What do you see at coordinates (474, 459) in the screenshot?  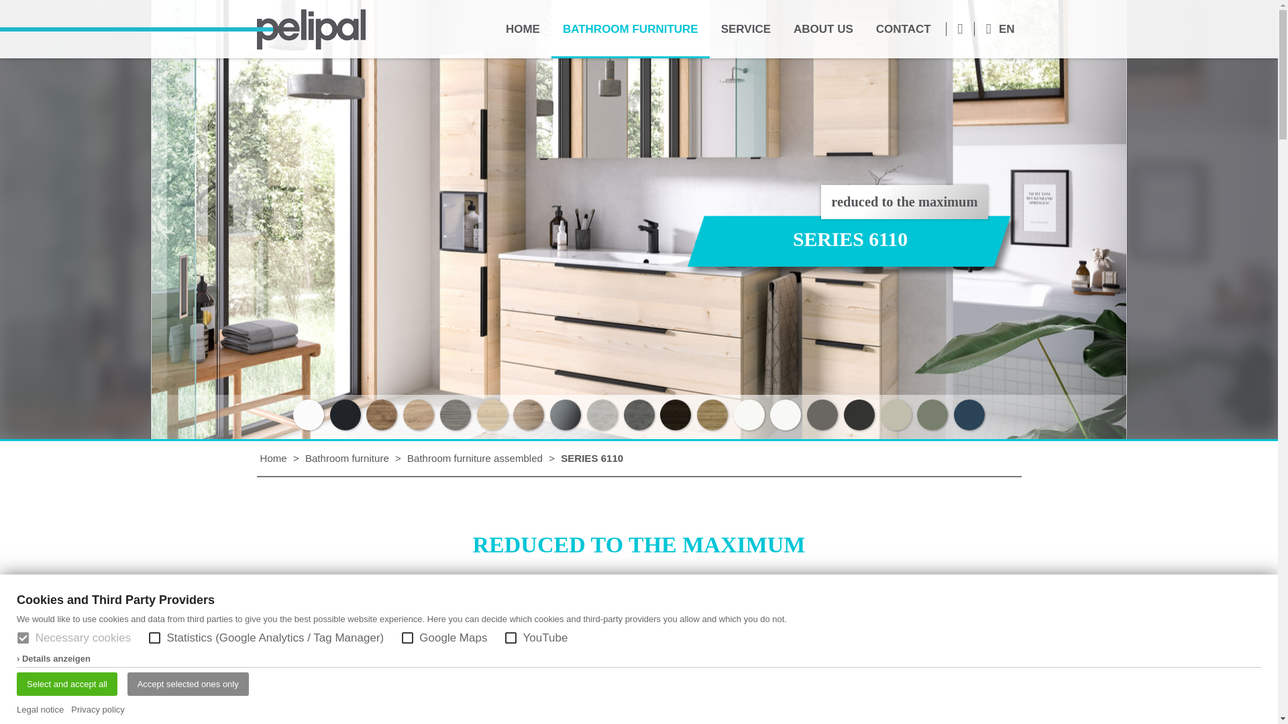 I see `Bathroom furniture assembled` at bounding box center [474, 459].